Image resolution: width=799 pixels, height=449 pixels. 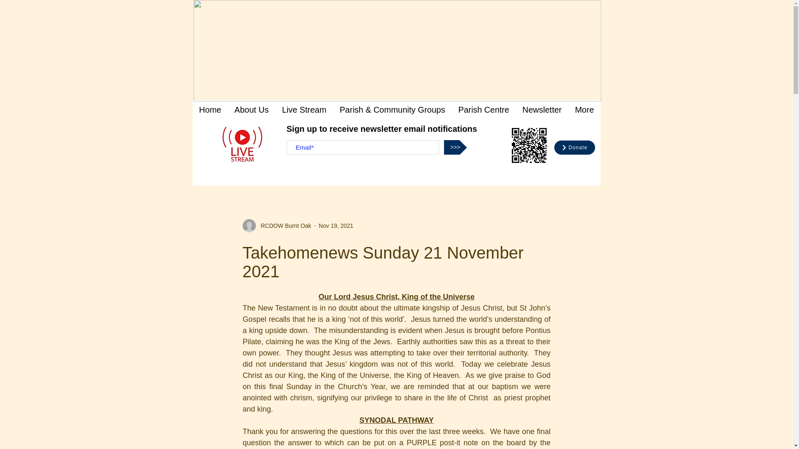 I want to click on RCDOW Burnt Oak, so click(x=283, y=225).